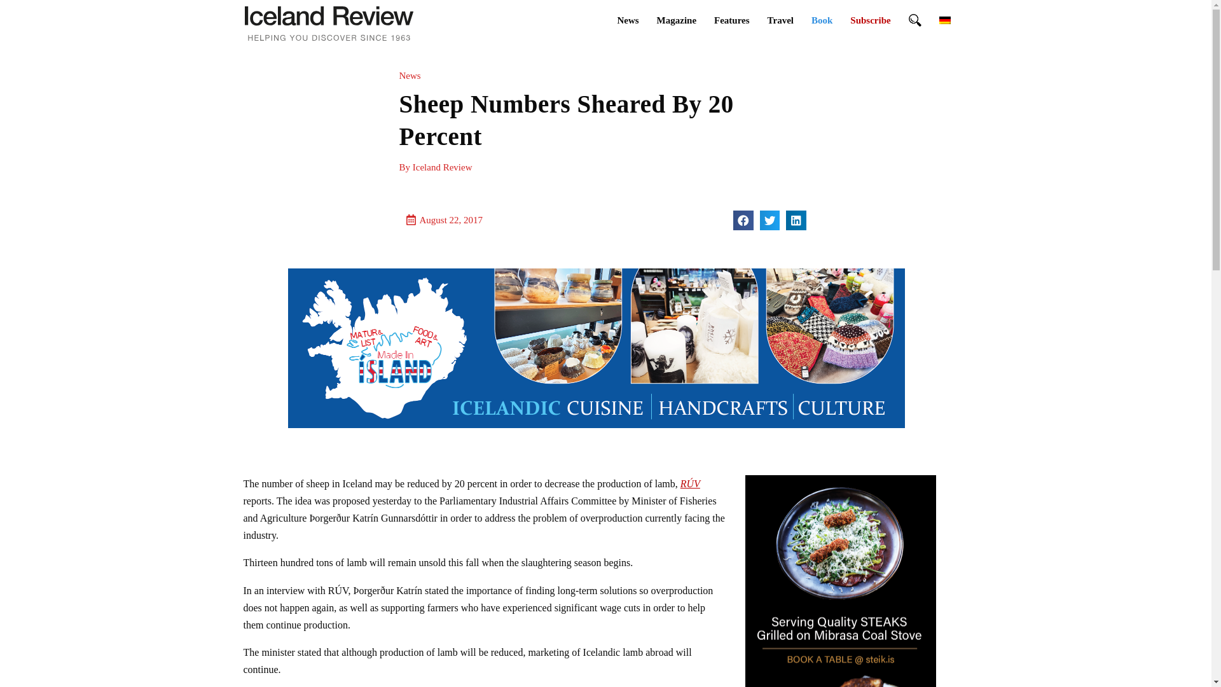 This screenshot has height=687, width=1221. What do you see at coordinates (780, 20) in the screenshot?
I see `Travel` at bounding box center [780, 20].